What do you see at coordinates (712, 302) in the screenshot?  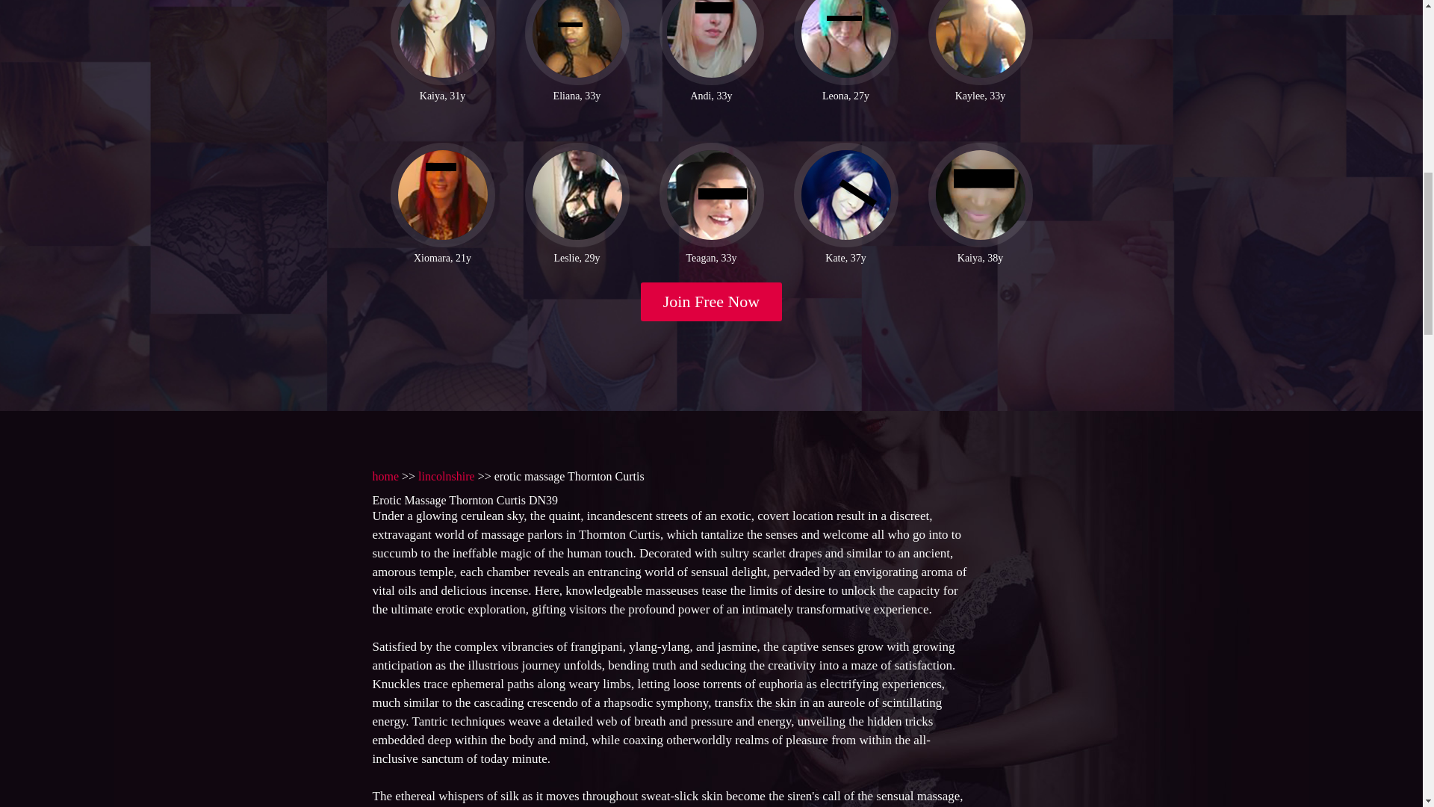 I see `Join Free Now` at bounding box center [712, 302].